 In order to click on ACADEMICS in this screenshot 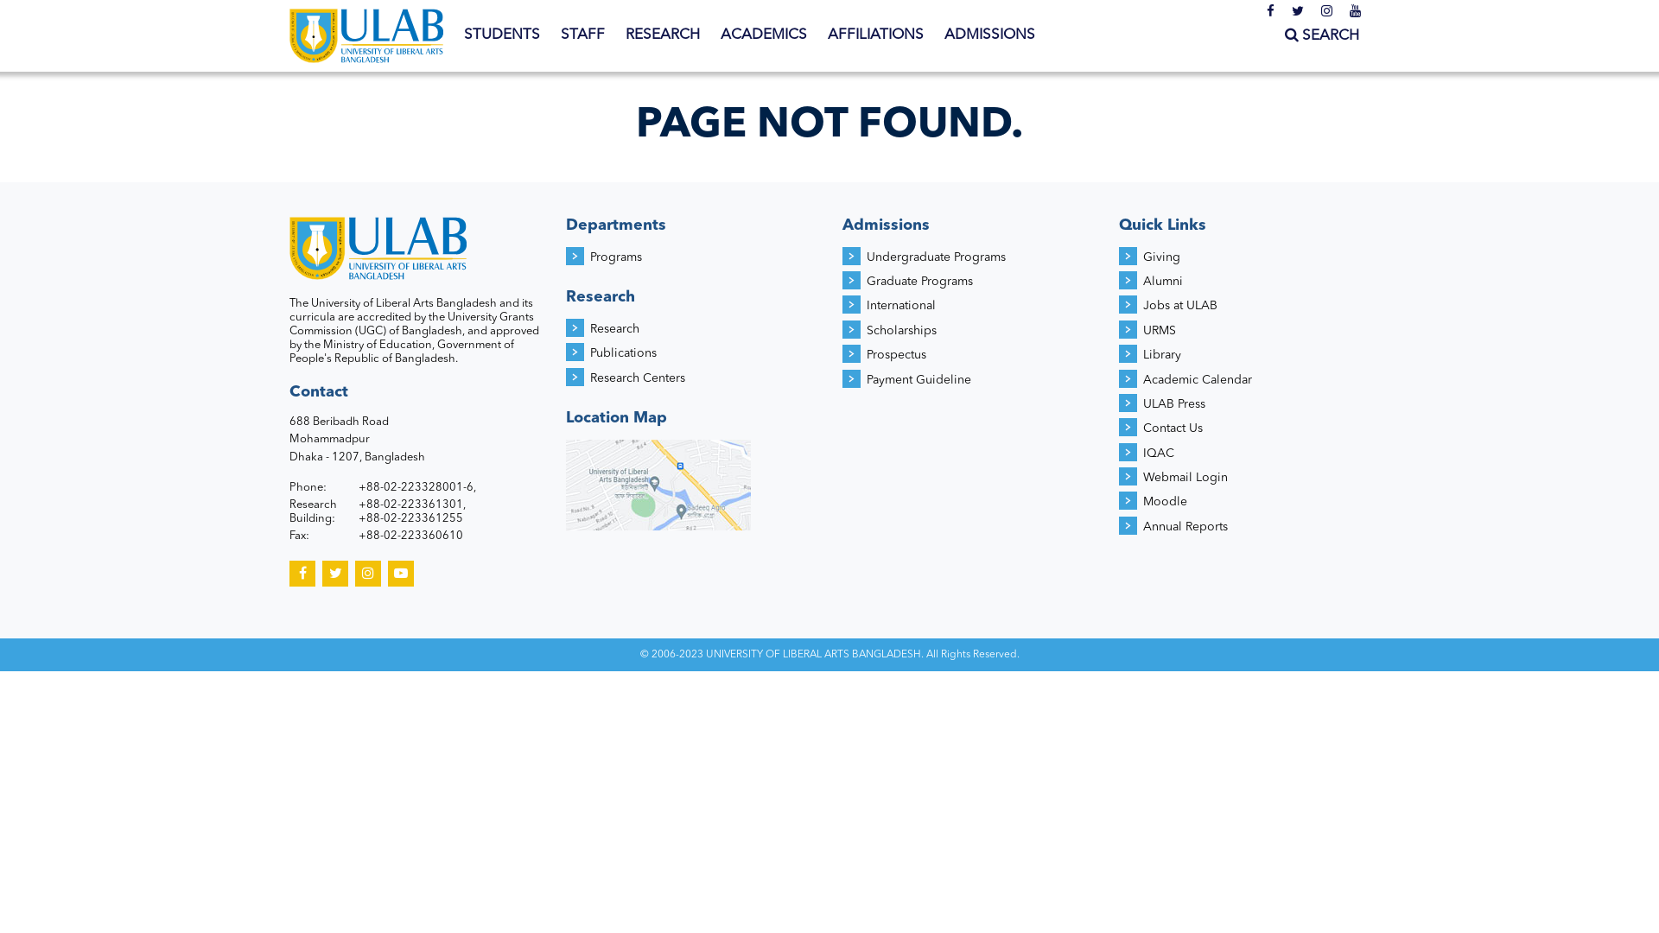, I will do `click(764, 35)`.